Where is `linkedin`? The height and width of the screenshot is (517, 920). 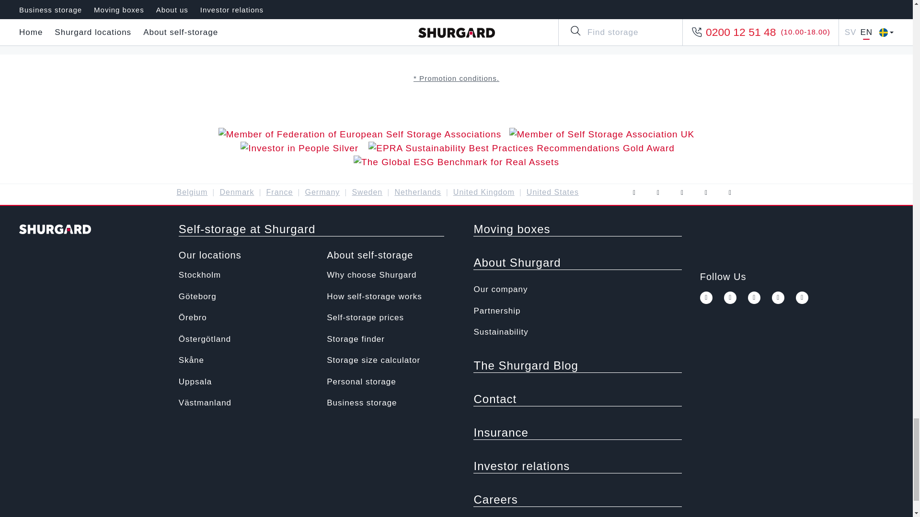 linkedin is located at coordinates (729, 192).